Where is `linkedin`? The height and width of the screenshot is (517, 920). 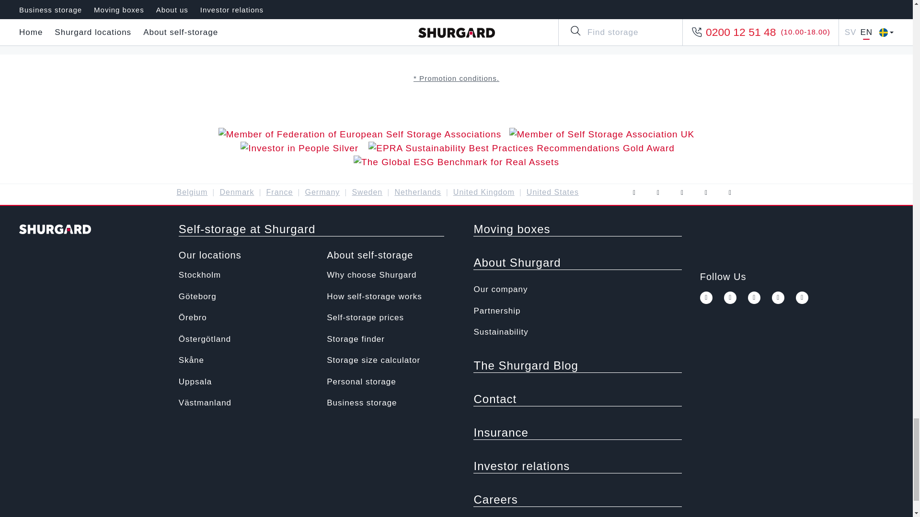 linkedin is located at coordinates (729, 192).